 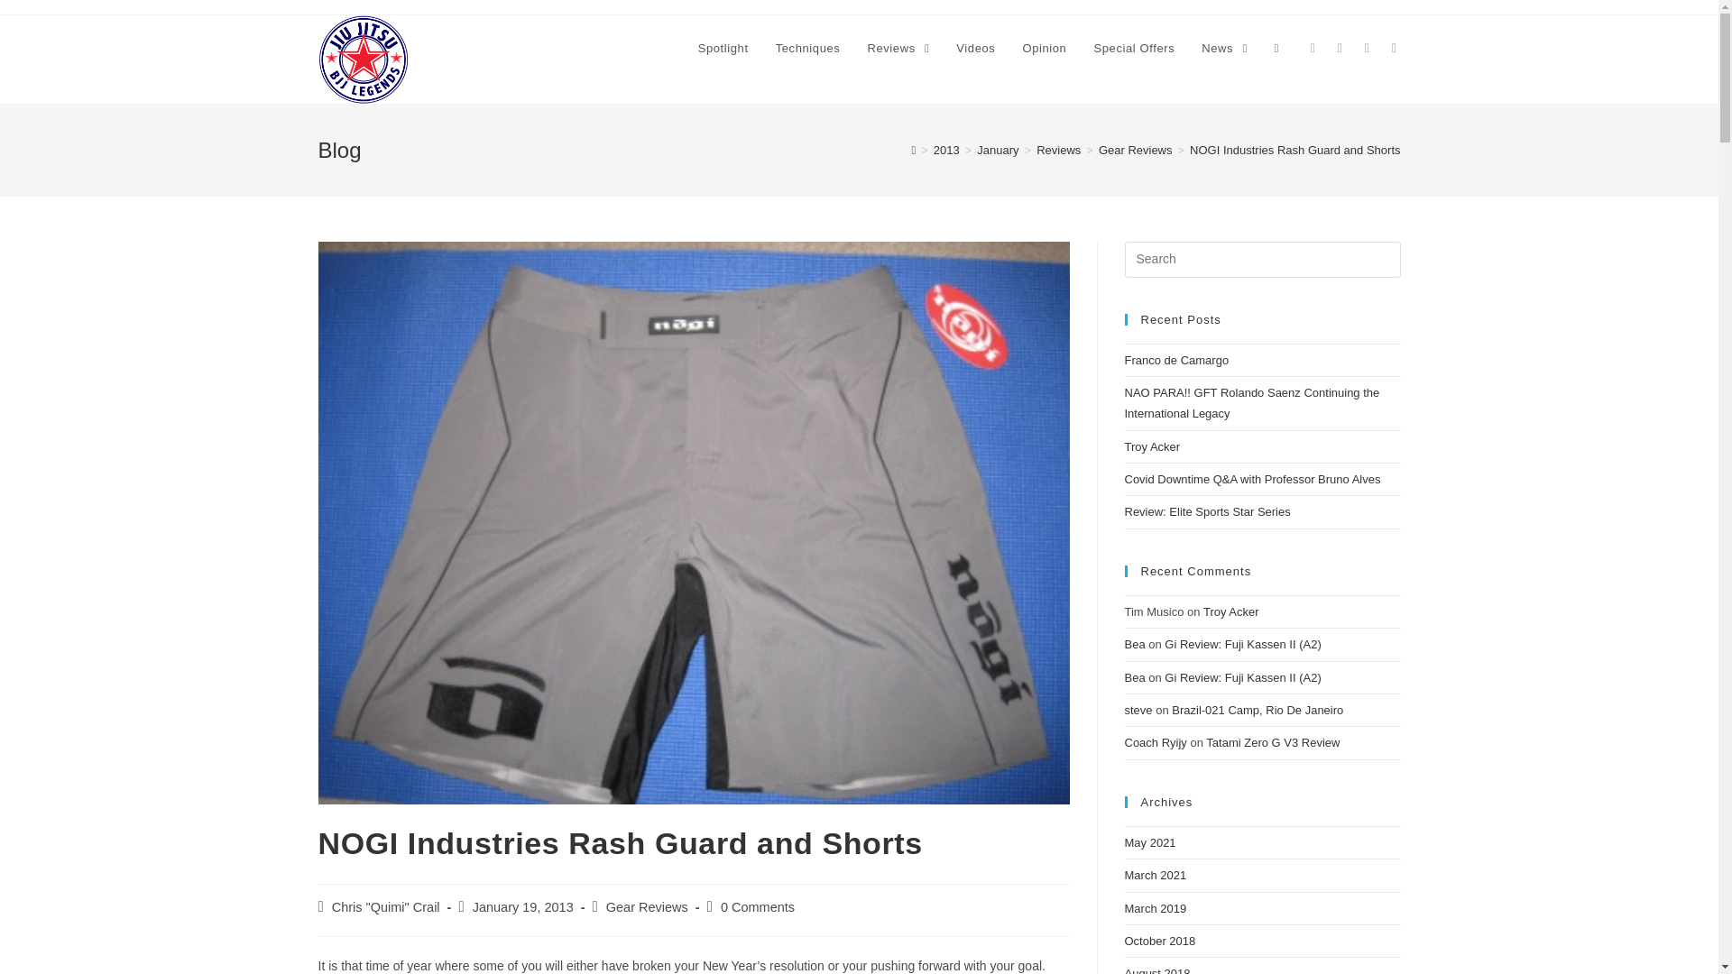 What do you see at coordinates (723, 49) in the screenshot?
I see `Spotlight` at bounding box center [723, 49].